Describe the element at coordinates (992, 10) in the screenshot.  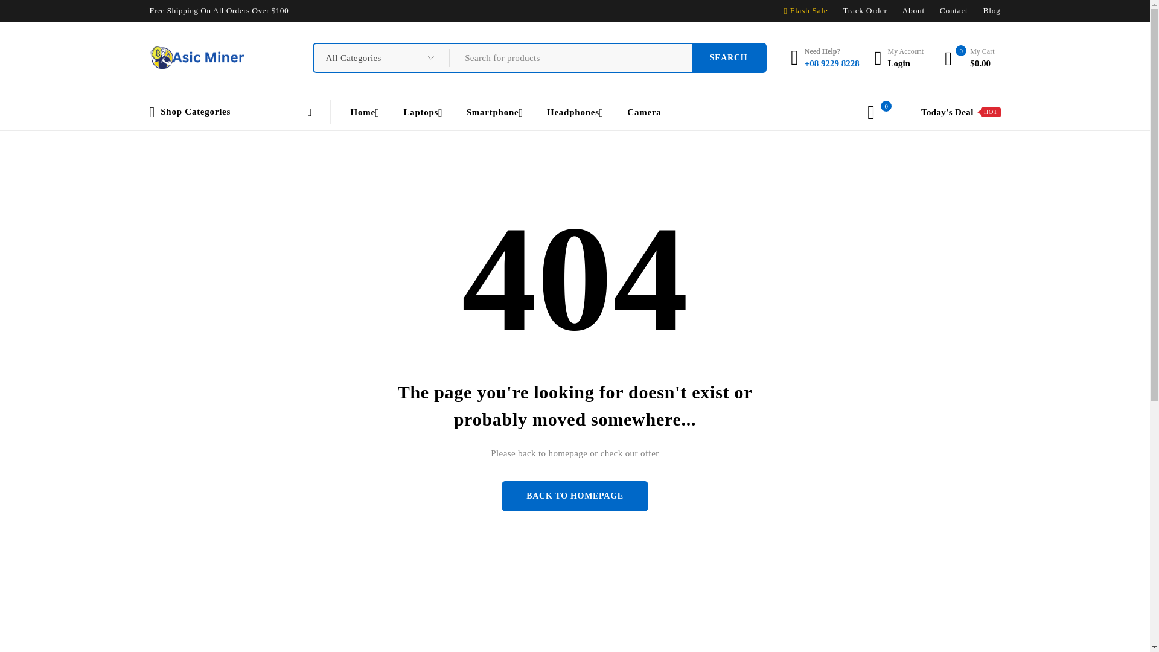
I see `About` at that location.